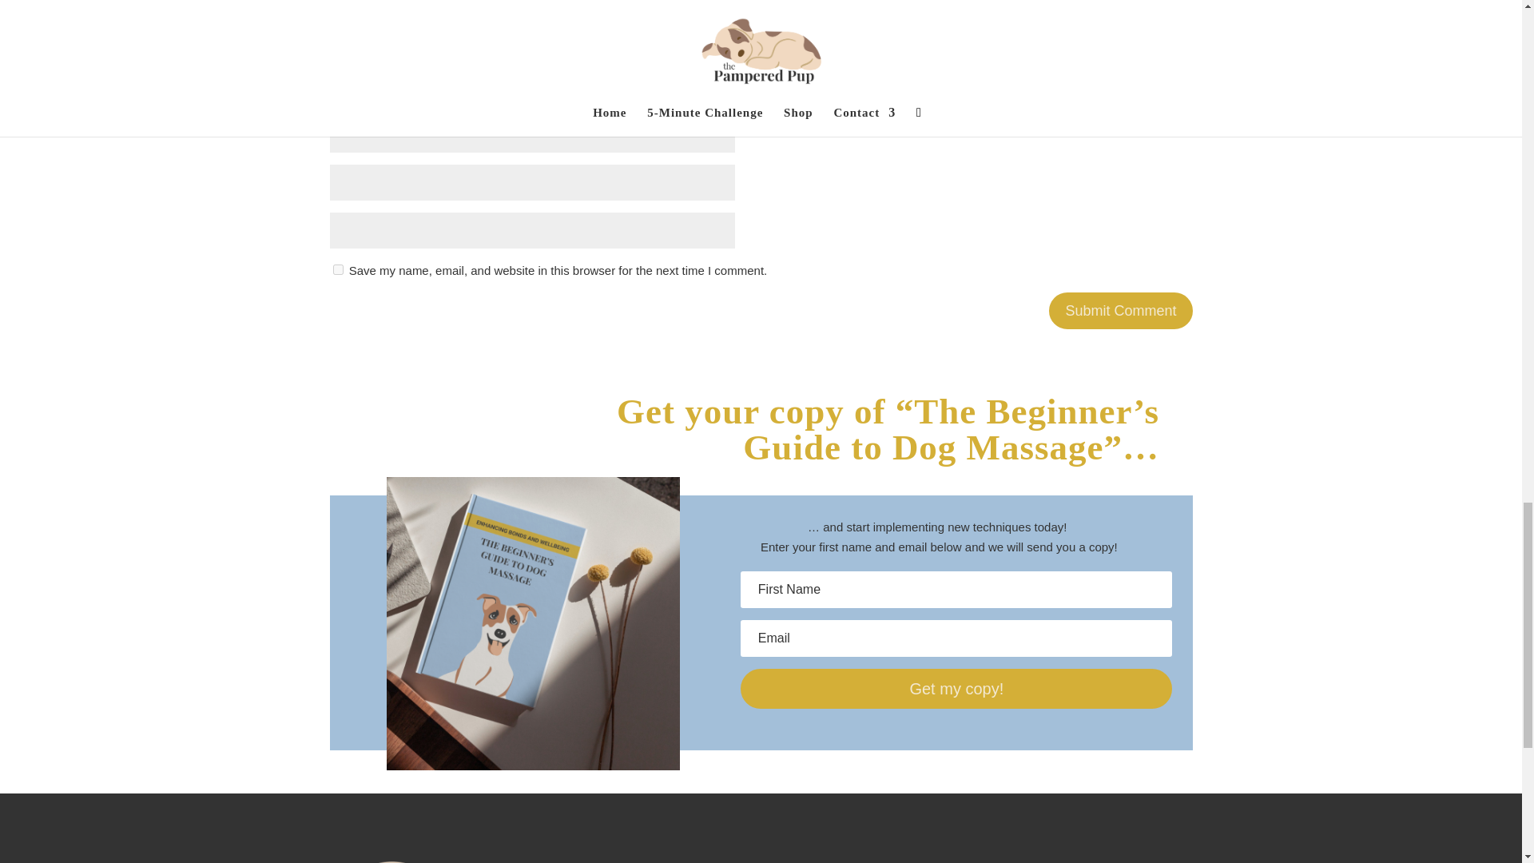  Describe the element at coordinates (956, 689) in the screenshot. I see `Get my copy!` at that location.